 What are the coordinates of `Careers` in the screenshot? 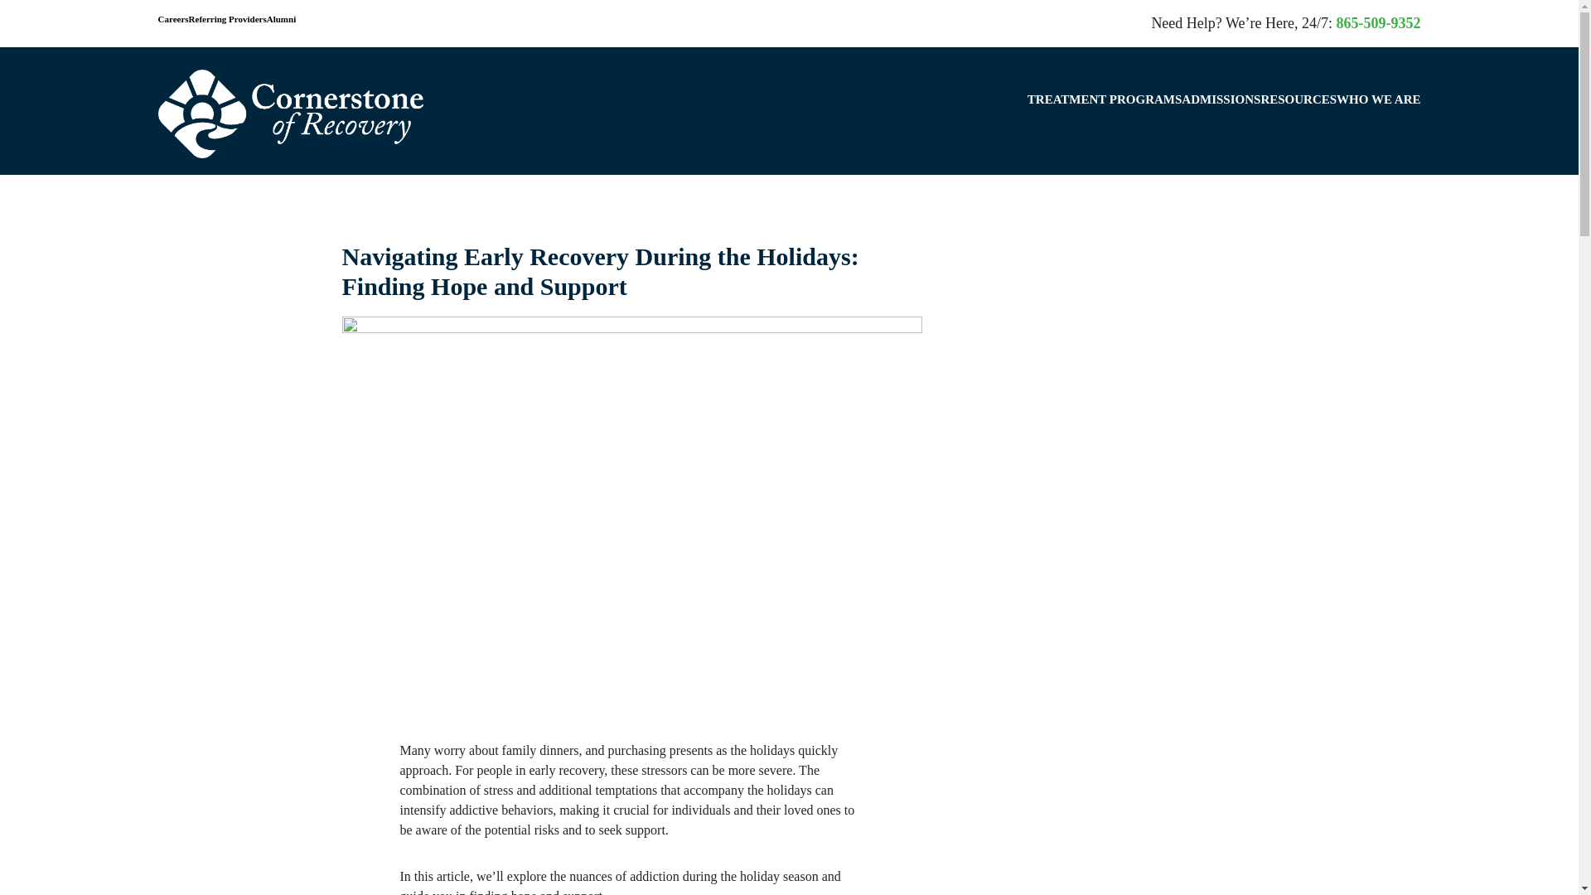 It's located at (172, 20).